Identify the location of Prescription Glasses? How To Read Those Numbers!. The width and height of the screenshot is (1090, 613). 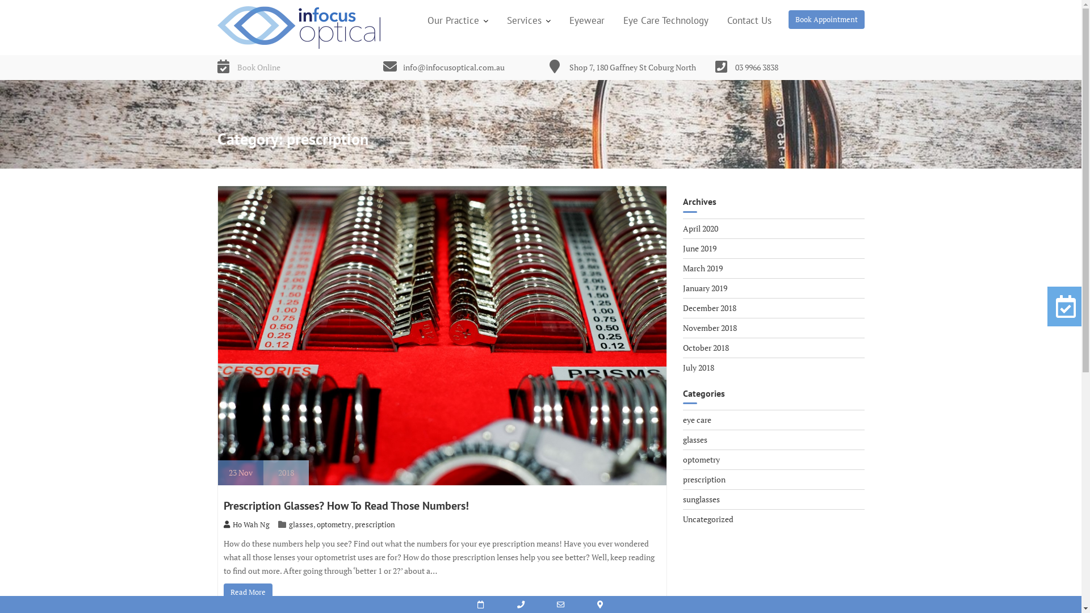
(346, 506).